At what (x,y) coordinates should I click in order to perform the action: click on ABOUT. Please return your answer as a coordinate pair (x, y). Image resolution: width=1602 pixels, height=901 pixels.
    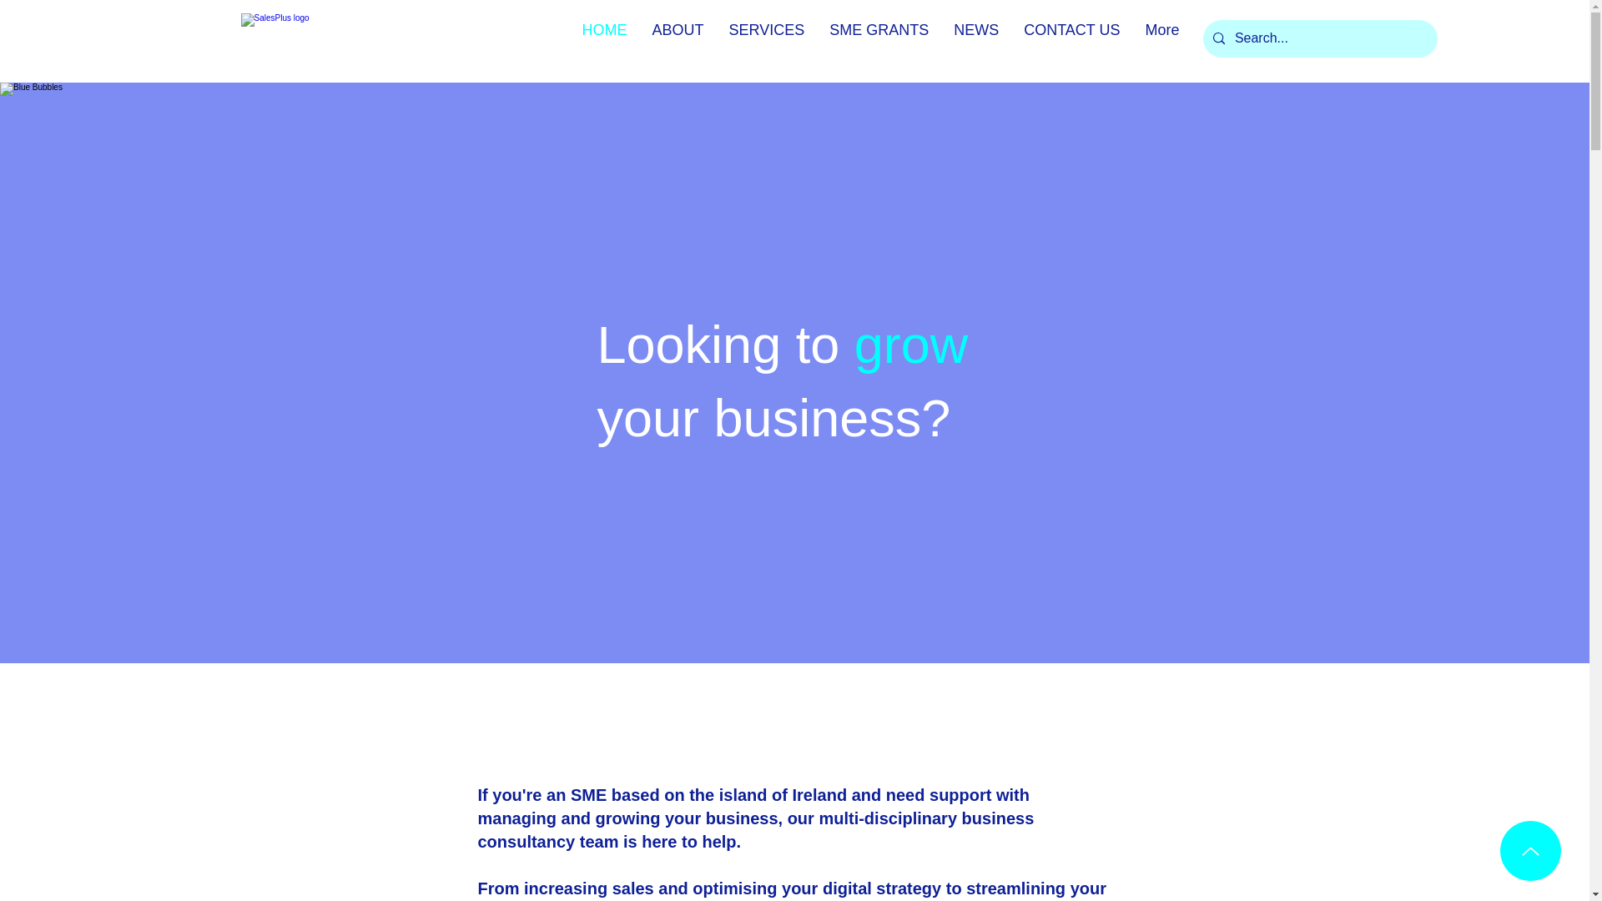
    Looking at the image, I should click on (678, 40).